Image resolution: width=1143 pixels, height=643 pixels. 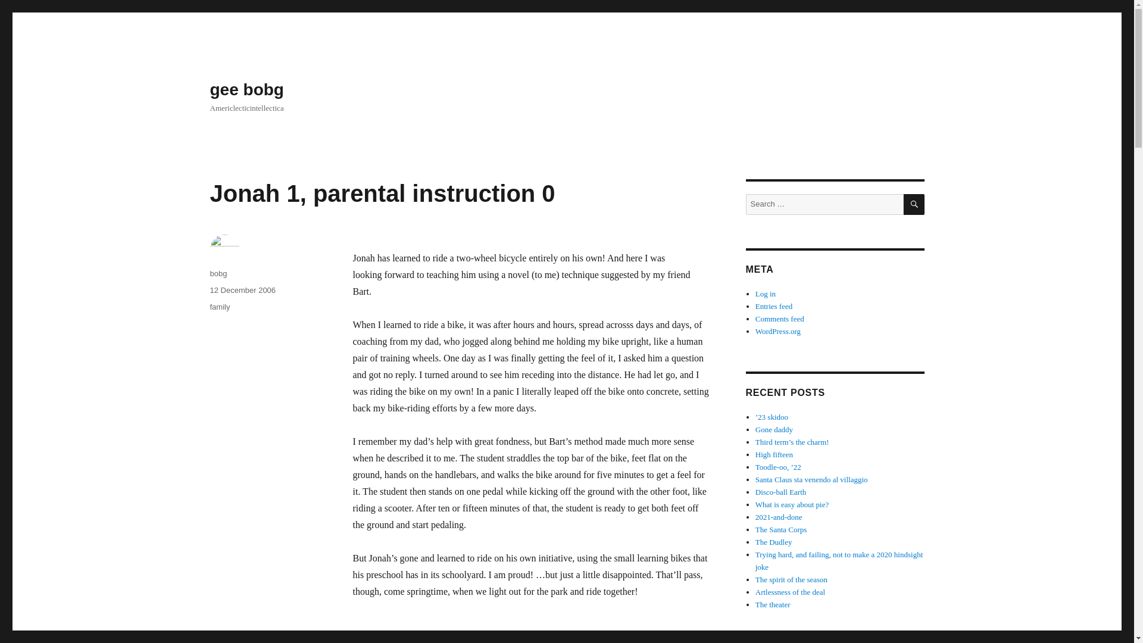 I want to click on Comments feed, so click(x=780, y=319).